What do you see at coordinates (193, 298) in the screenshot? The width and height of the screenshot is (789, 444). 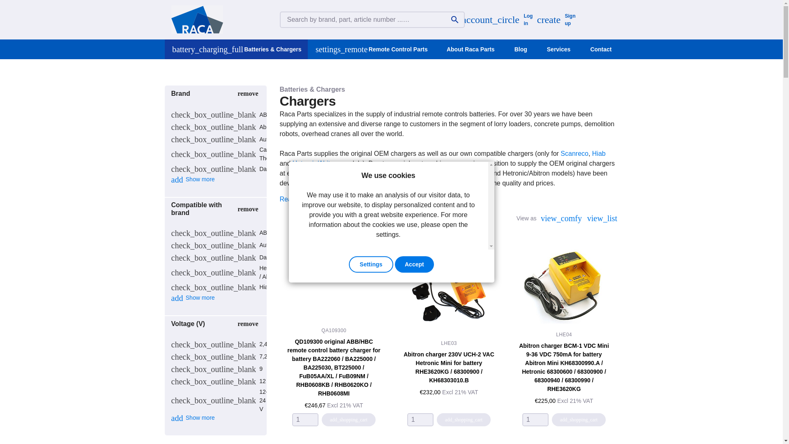 I see `addShow more` at bounding box center [193, 298].